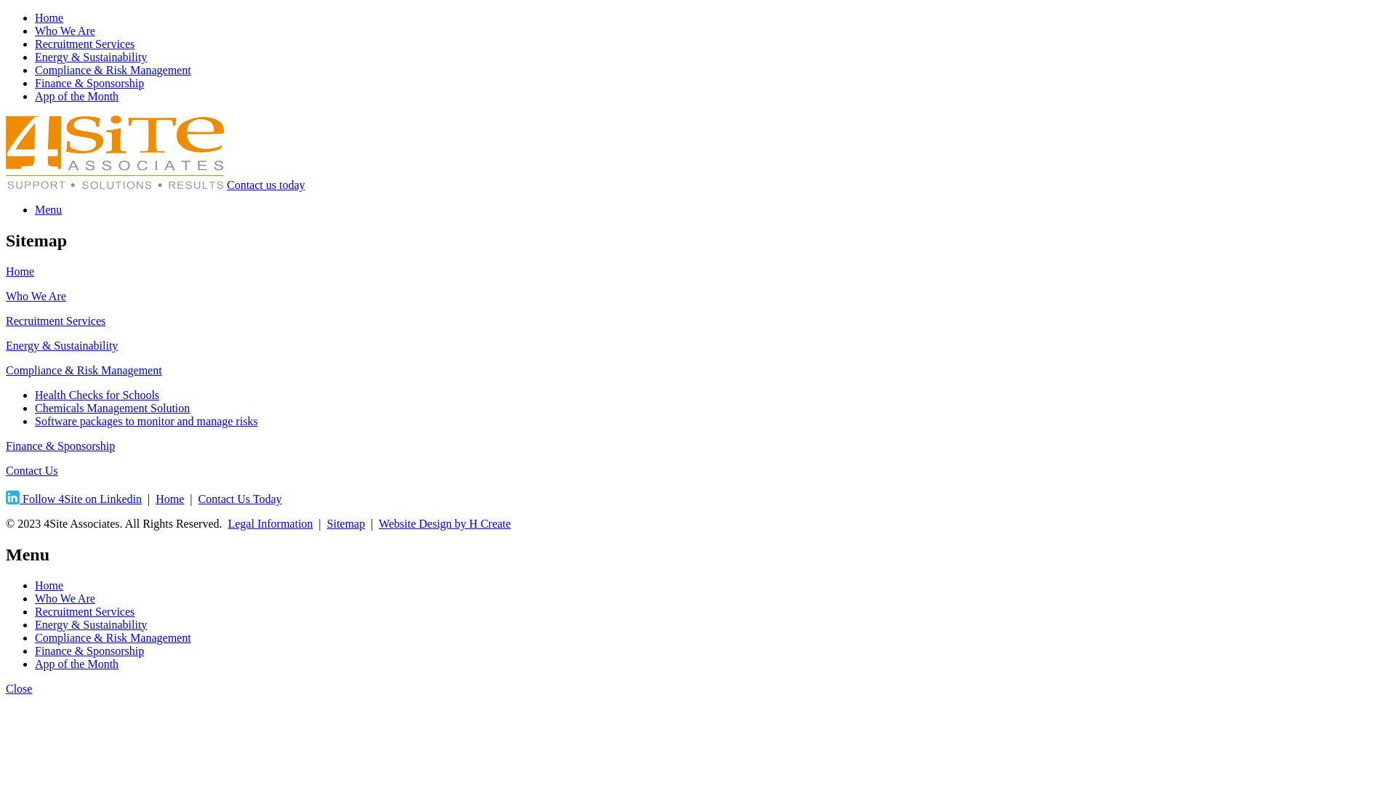 This screenshot has width=1396, height=785. I want to click on Menu, so click(48, 209).